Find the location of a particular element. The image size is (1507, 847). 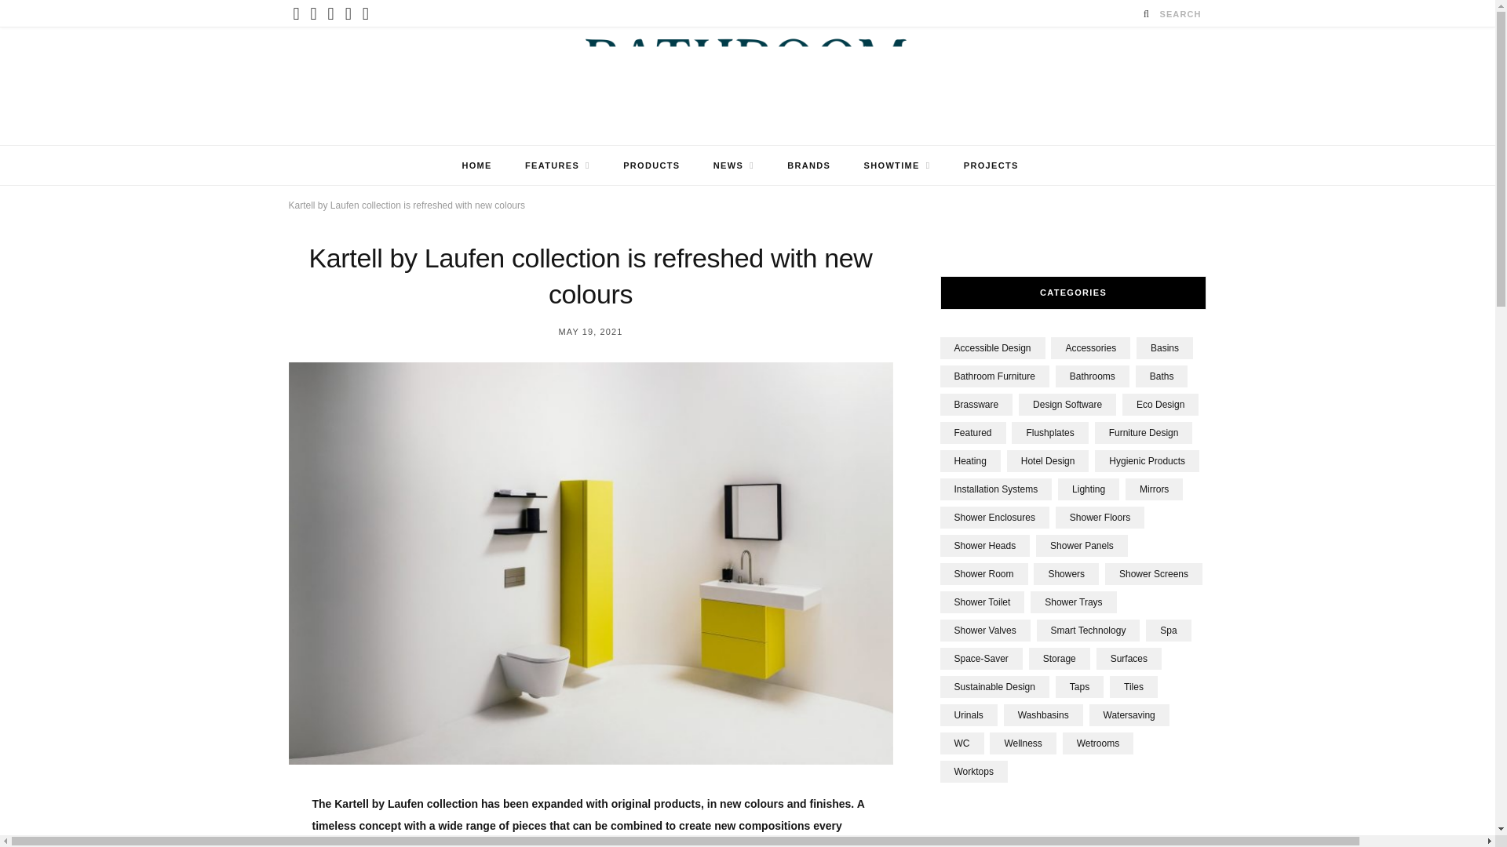

SHOWTIME is located at coordinates (898, 165).